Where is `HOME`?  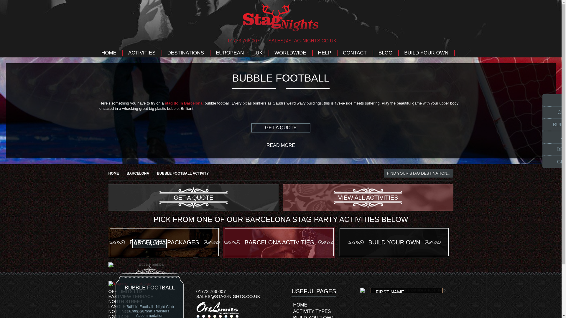
HOME is located at coordinates (109, 53).